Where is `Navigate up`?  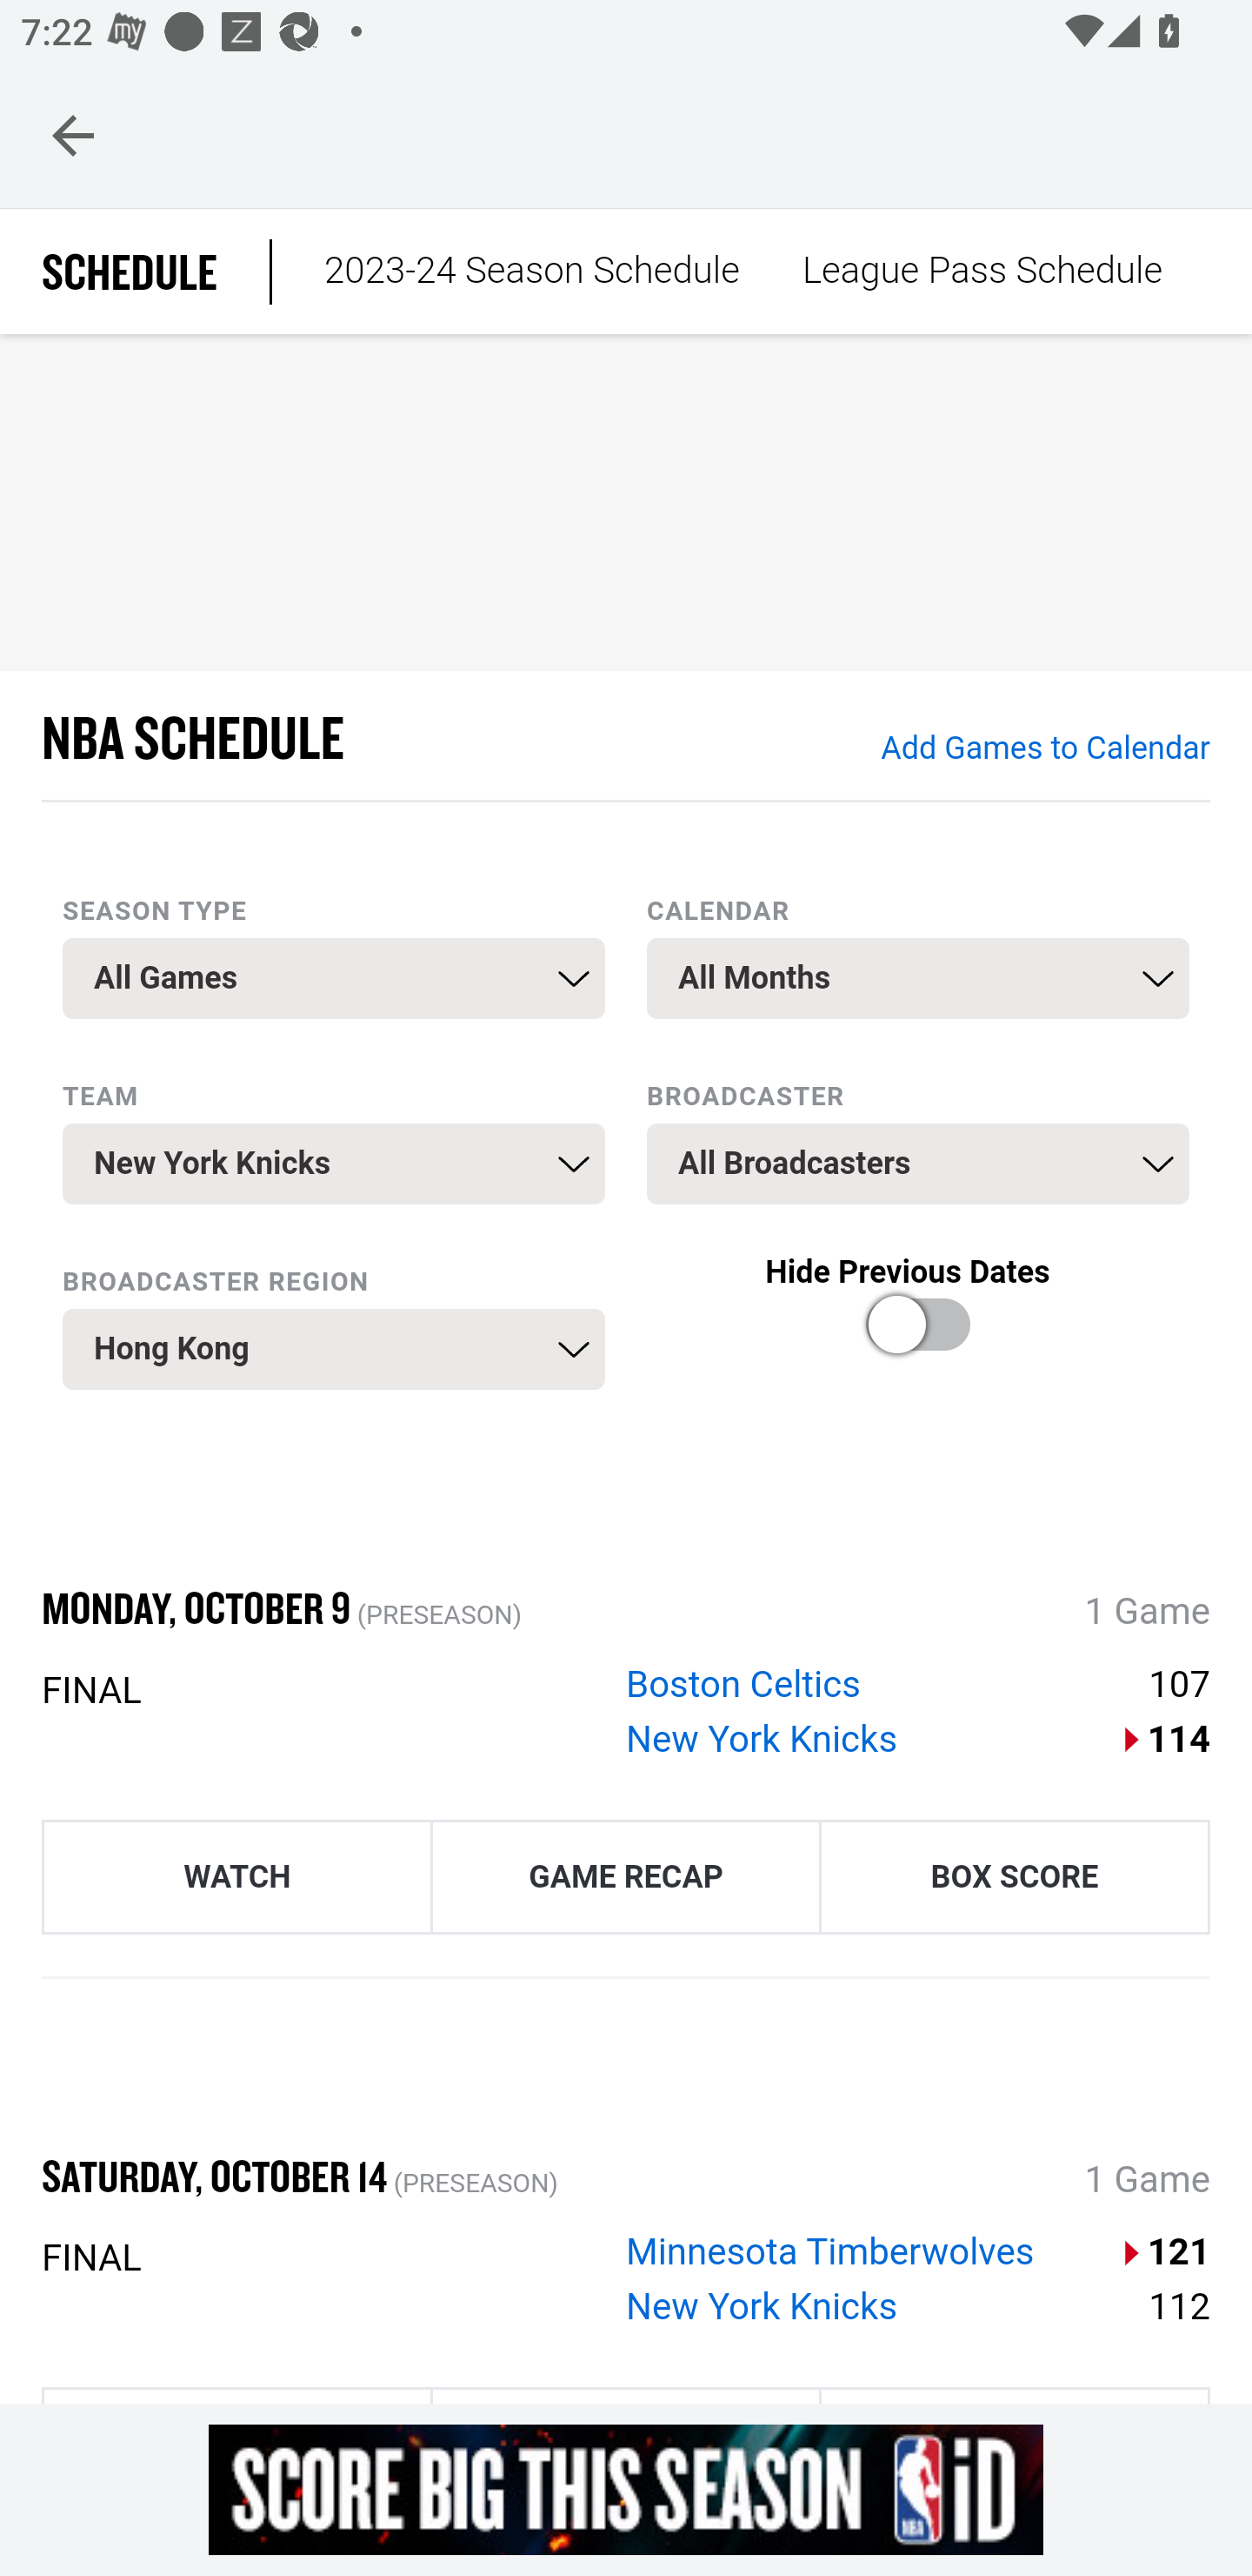
Navigate up is located at coordinates (73, 135).